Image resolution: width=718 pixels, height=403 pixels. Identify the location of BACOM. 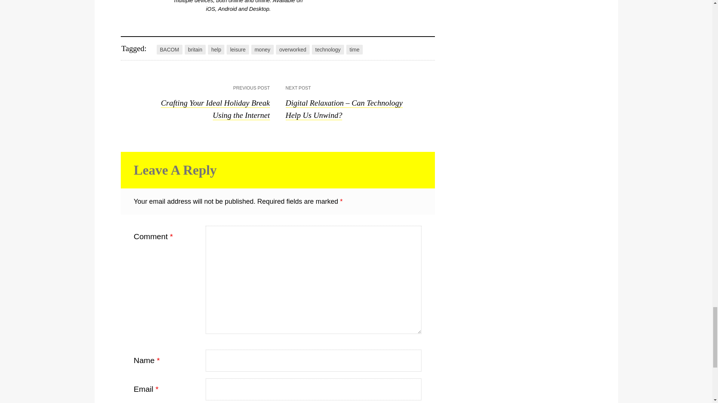
(169, 49).